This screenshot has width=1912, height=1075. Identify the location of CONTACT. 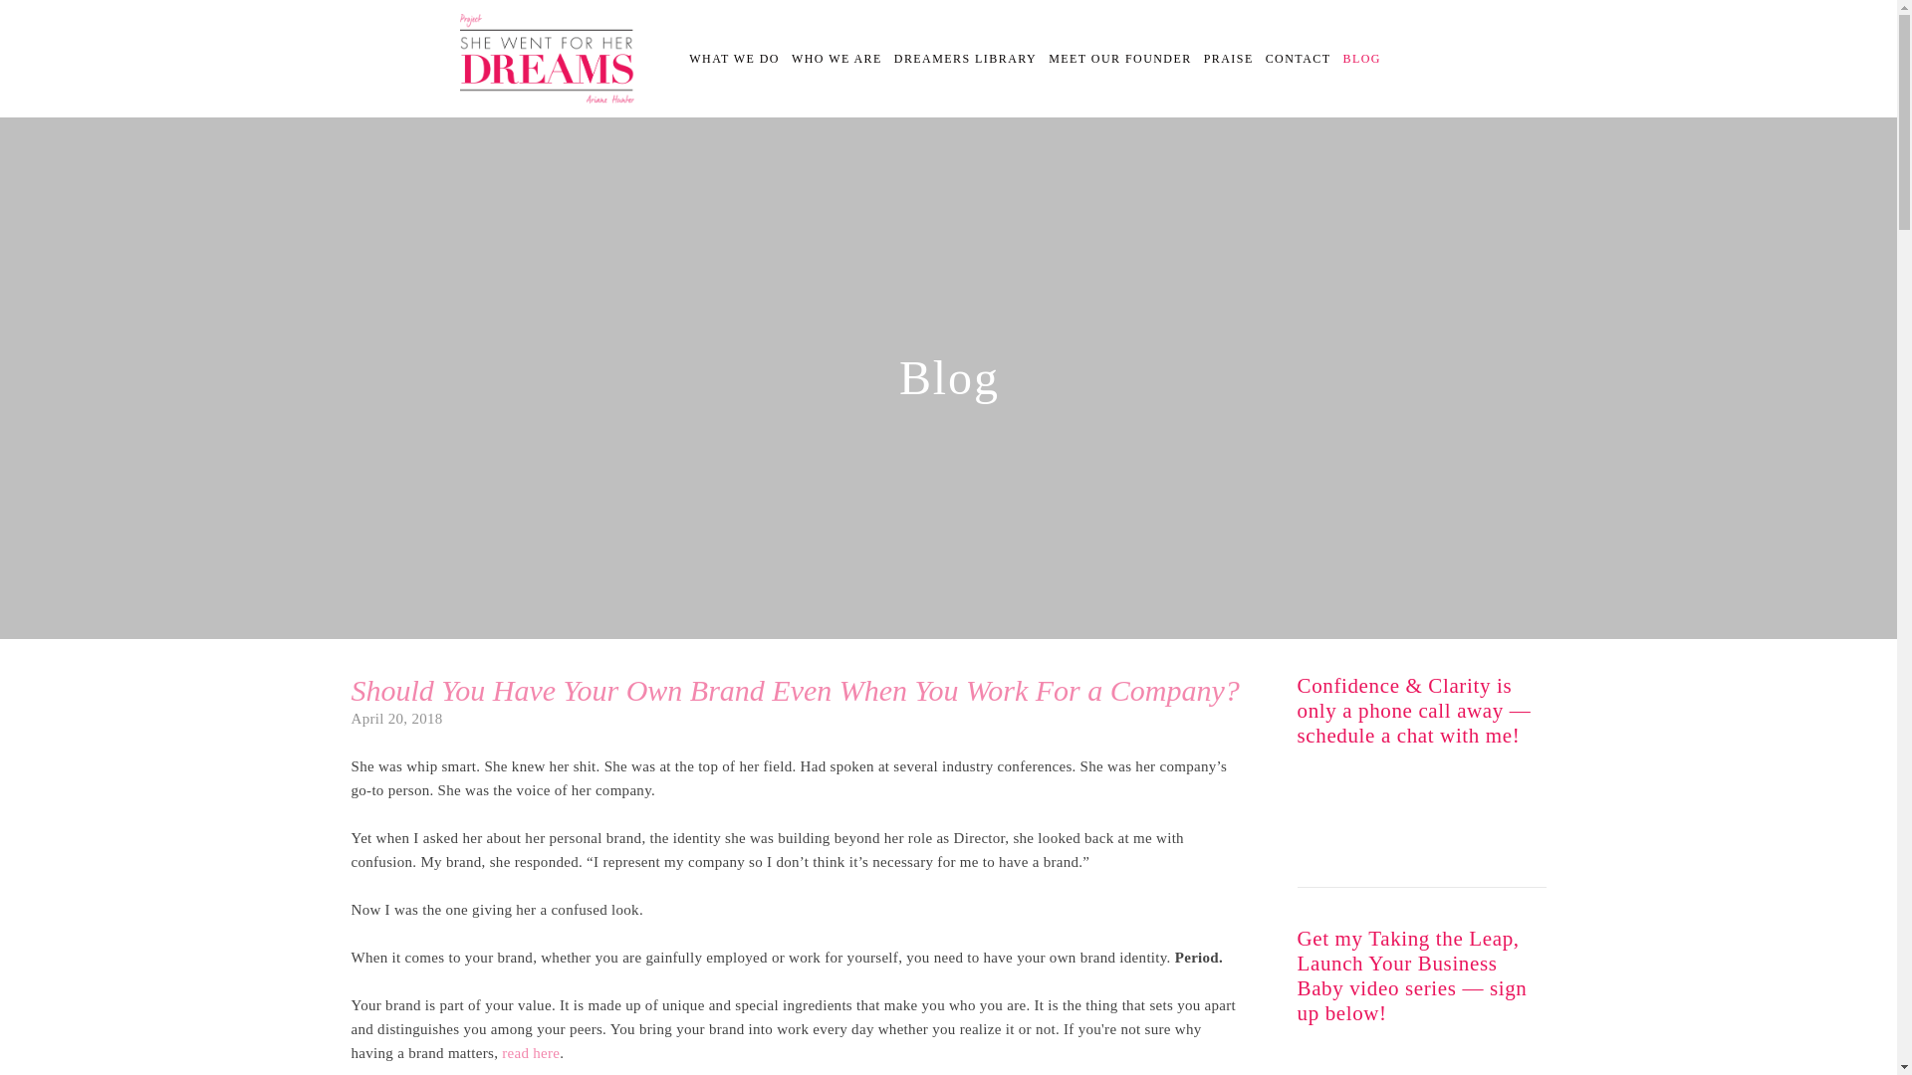
(1299, 59).